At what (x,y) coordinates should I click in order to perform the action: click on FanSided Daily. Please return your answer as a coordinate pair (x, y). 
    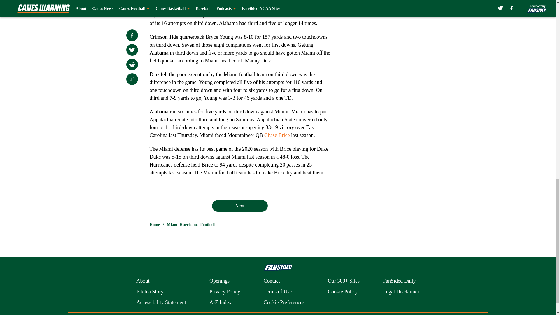
    Looking at the image, I should click on (400, 281).